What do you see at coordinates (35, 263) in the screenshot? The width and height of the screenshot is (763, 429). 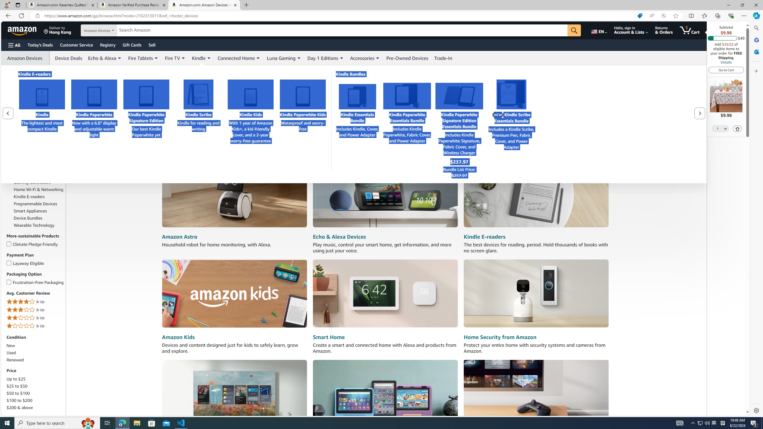 I see `Layaway EligibleLayaway Eligible` at bounding box center [35, 263].